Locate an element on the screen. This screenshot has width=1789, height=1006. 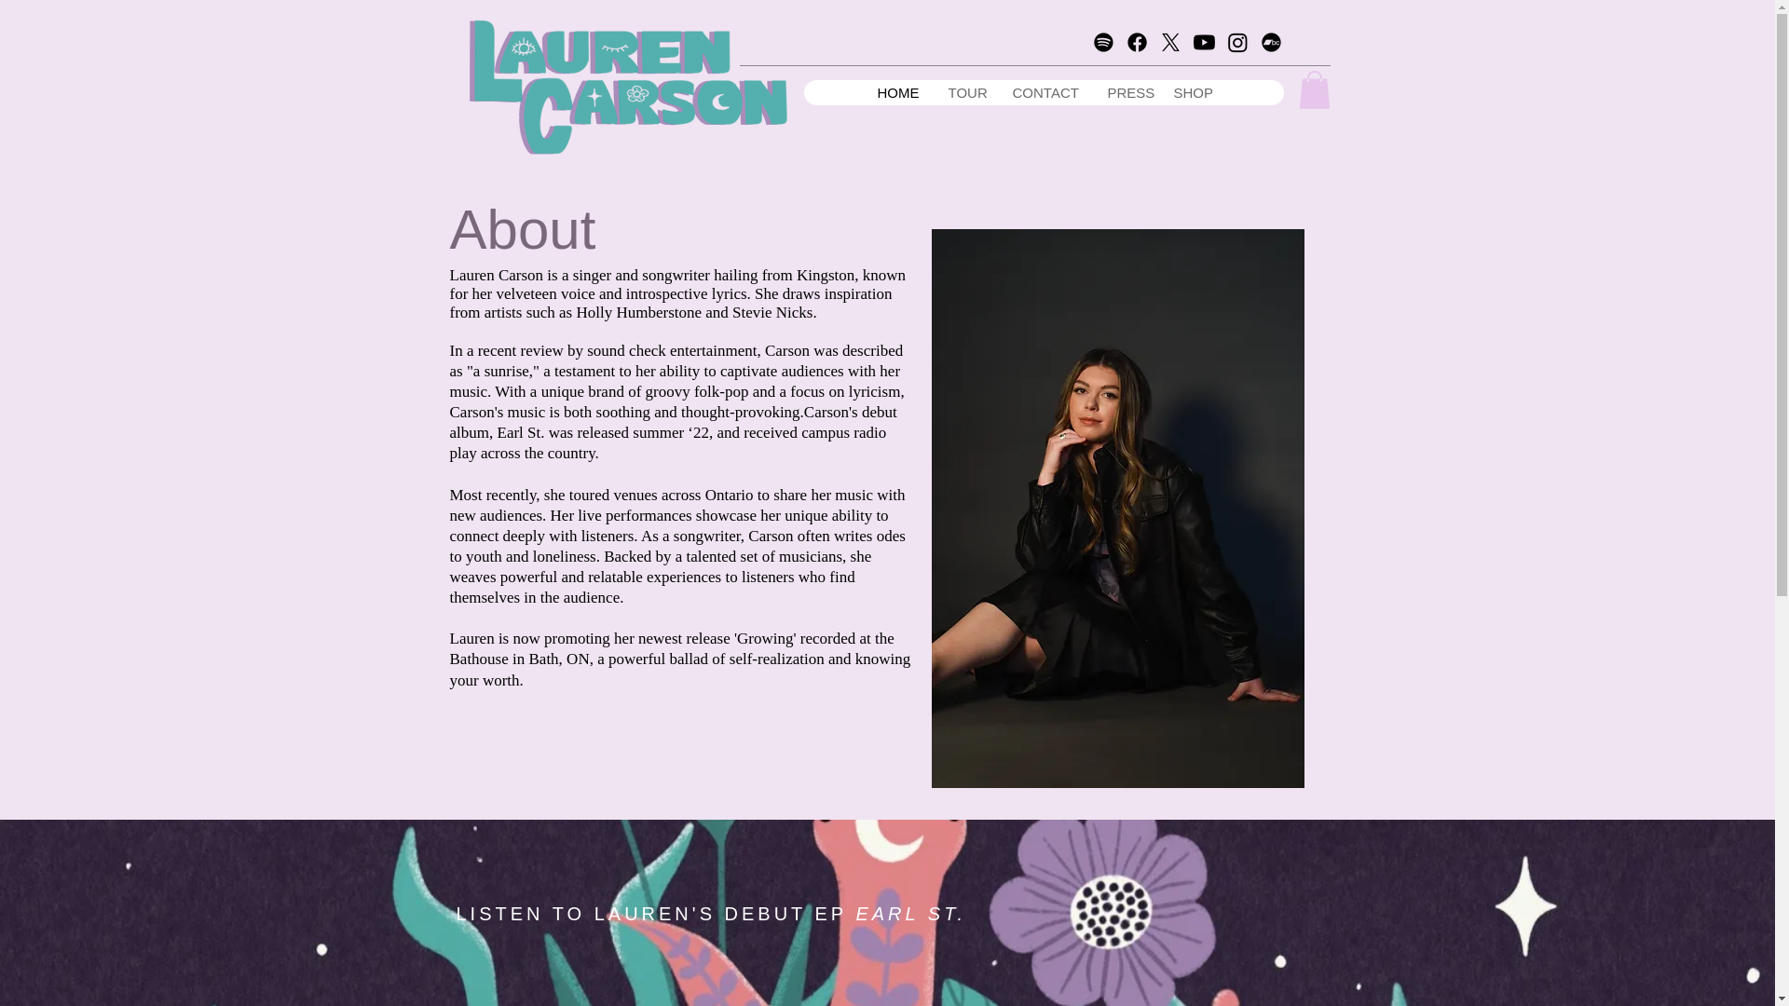
PRESS is located at coordinates (1124, 93).